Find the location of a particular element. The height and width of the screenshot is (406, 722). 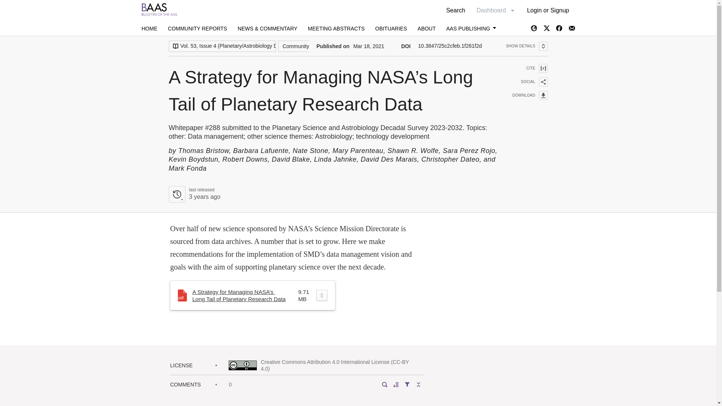

OBITUARIES is located at coordinates (391, 29).